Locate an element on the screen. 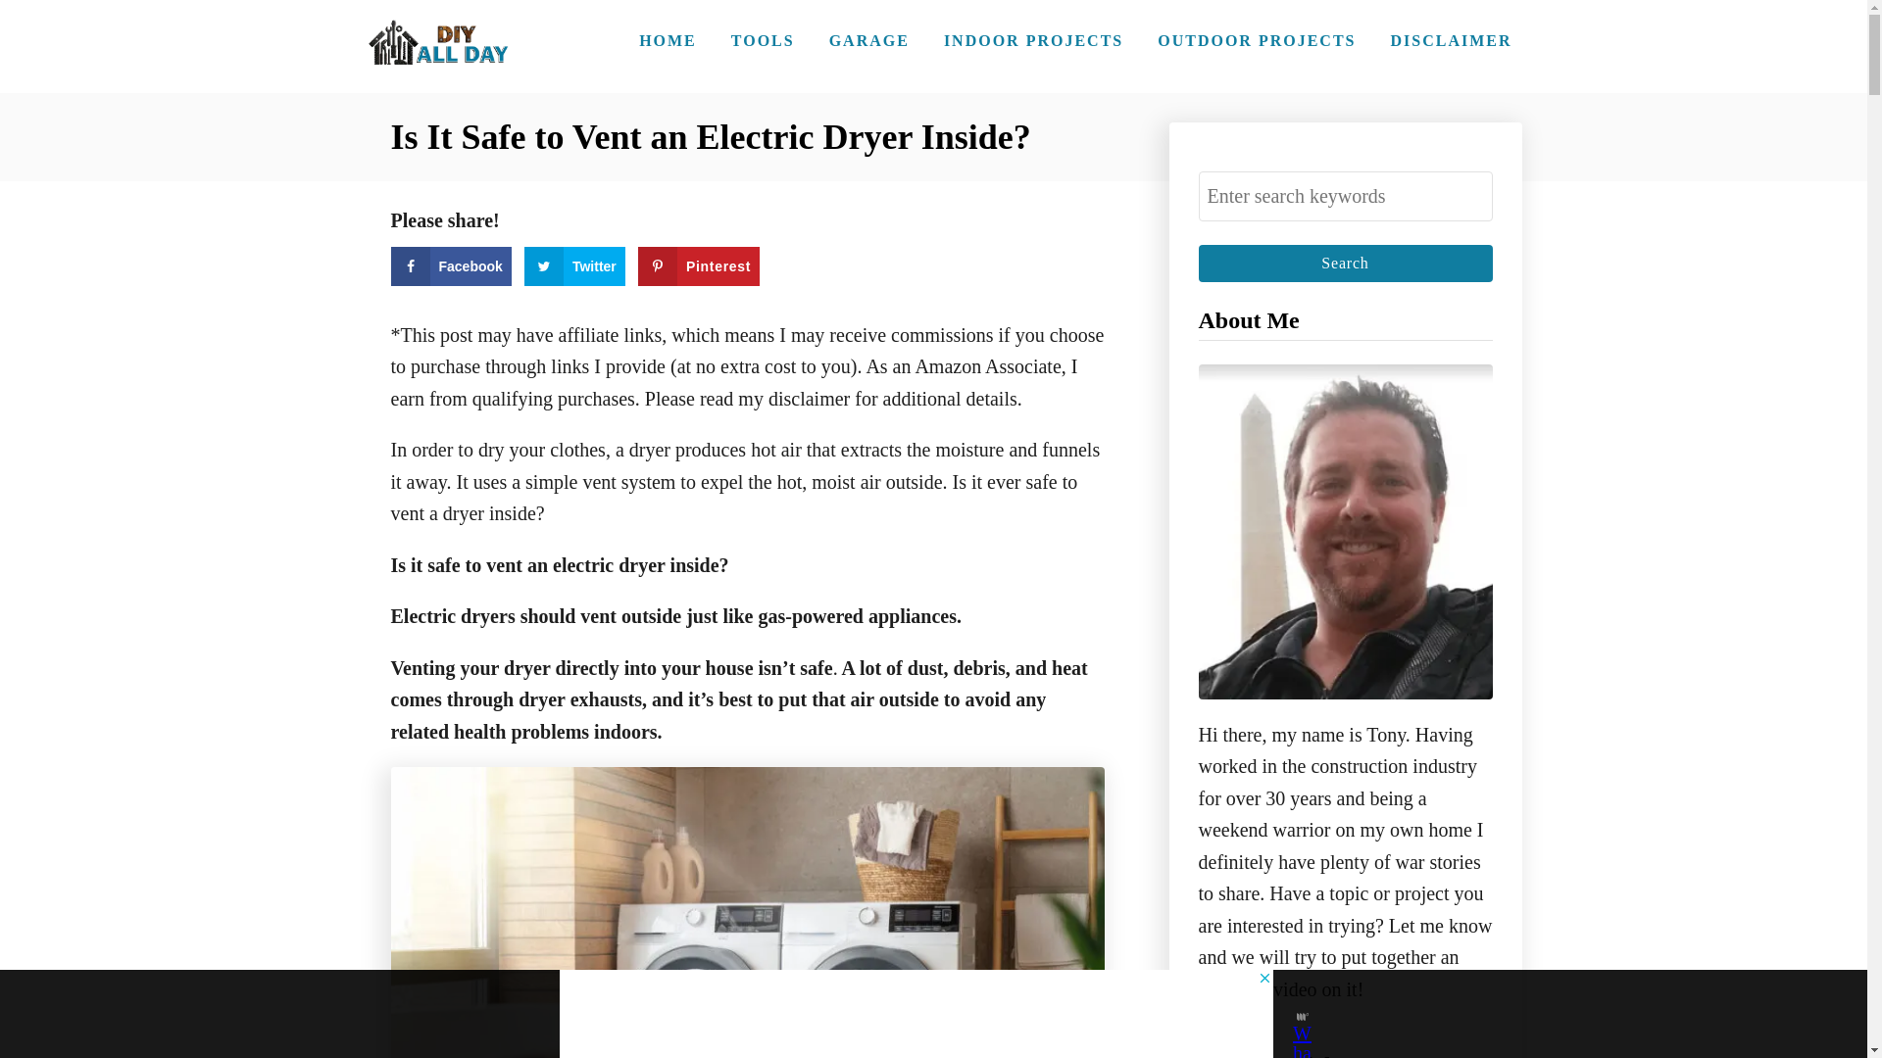 The image size is (1882, 1058). OUTDOOR PROJECTS is located at coordinates (1257, 40).